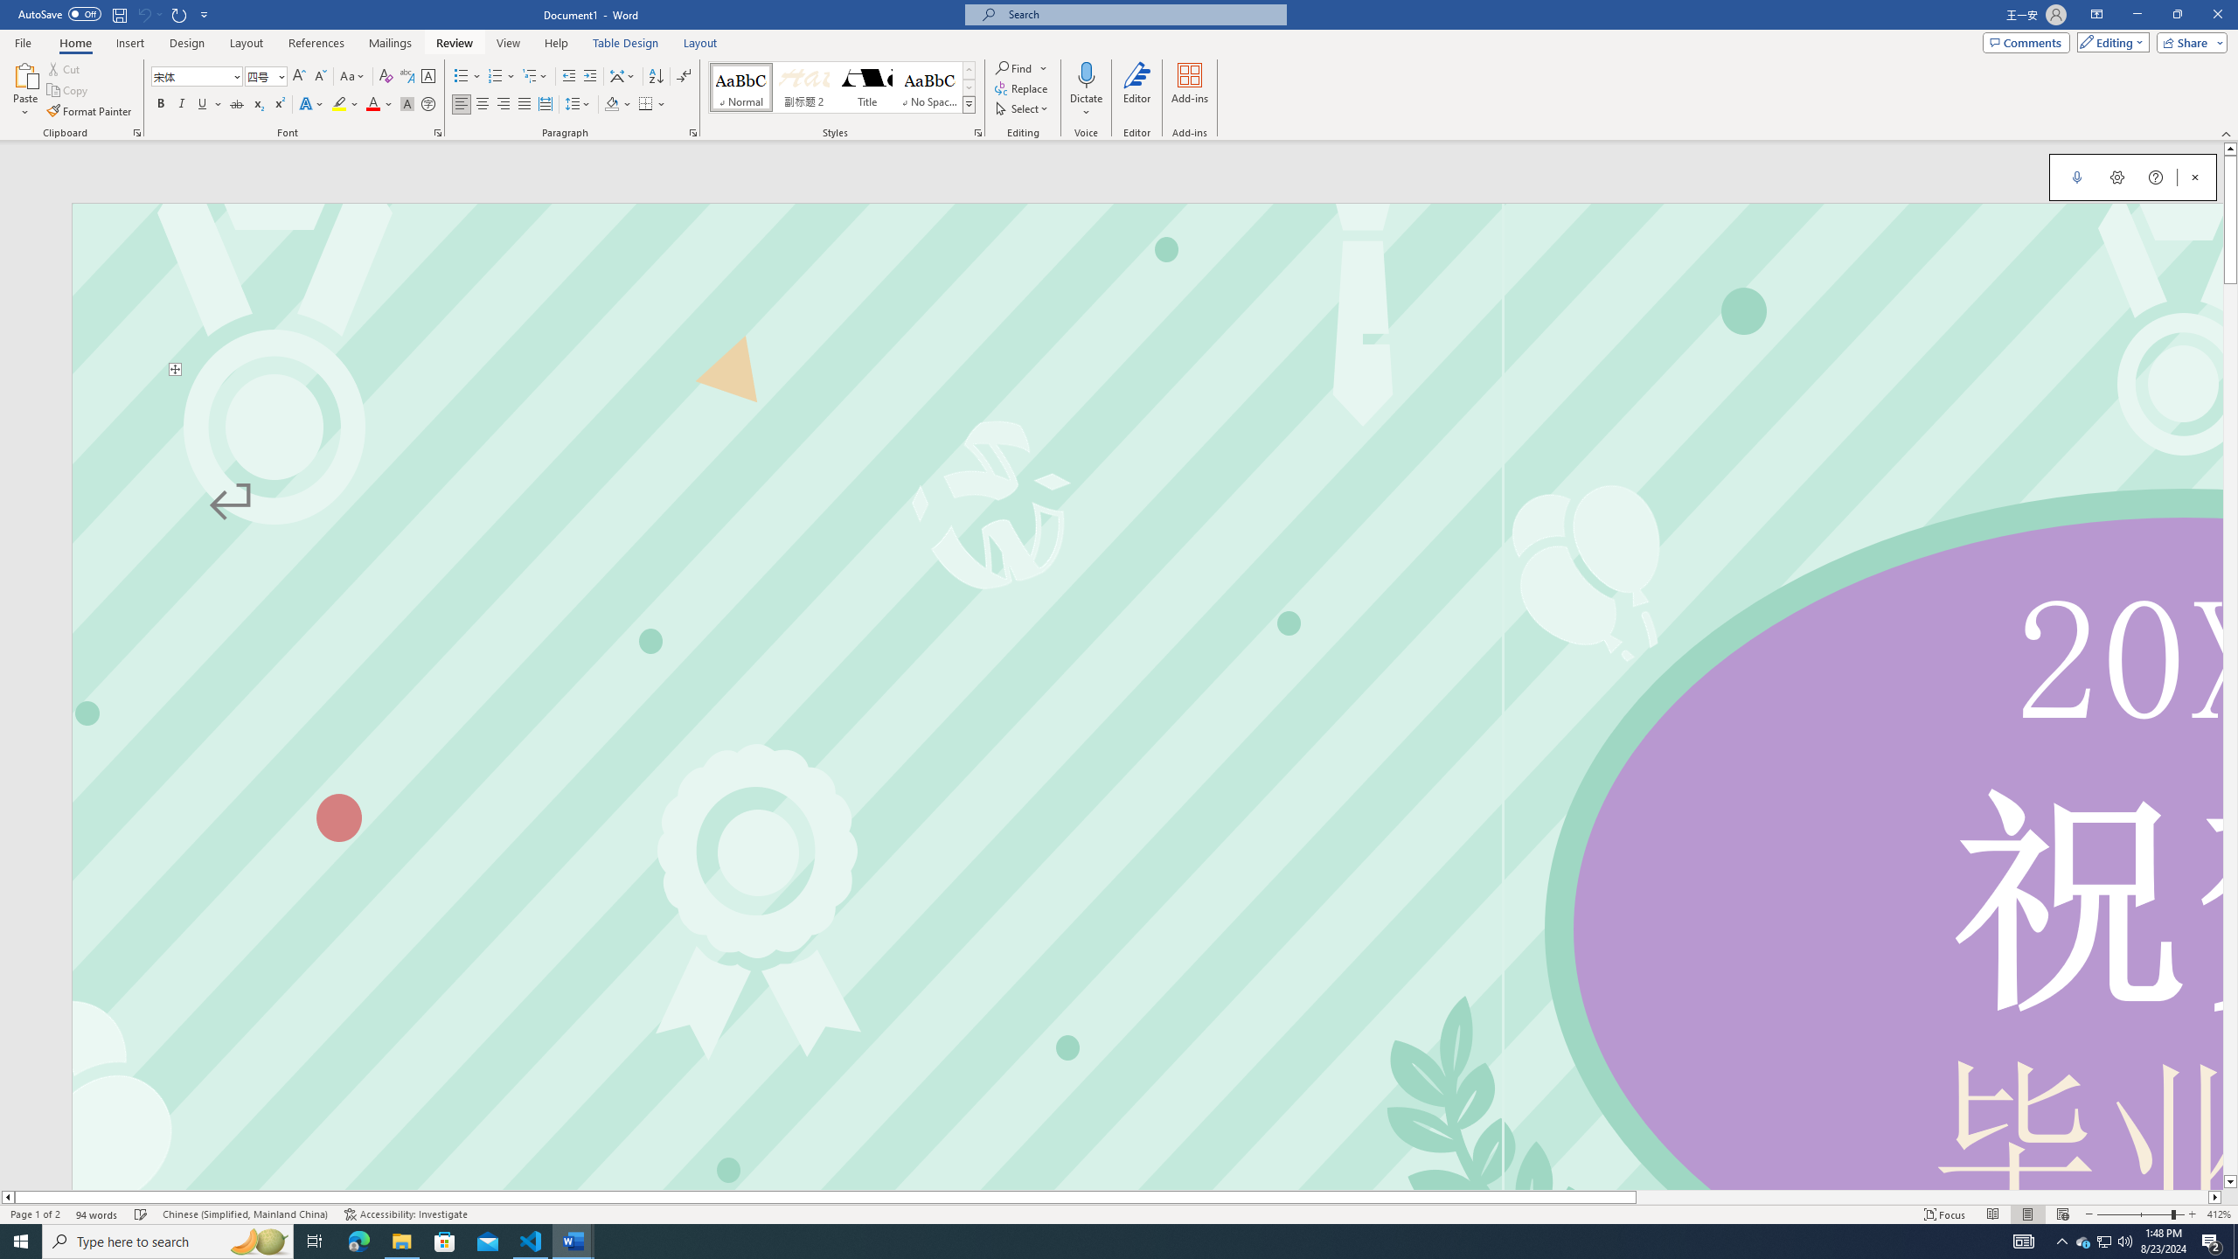 This screenshot has height=1259, width=2238. I want to click on Class: NetUIScrollBar, so click(1111, 1197).